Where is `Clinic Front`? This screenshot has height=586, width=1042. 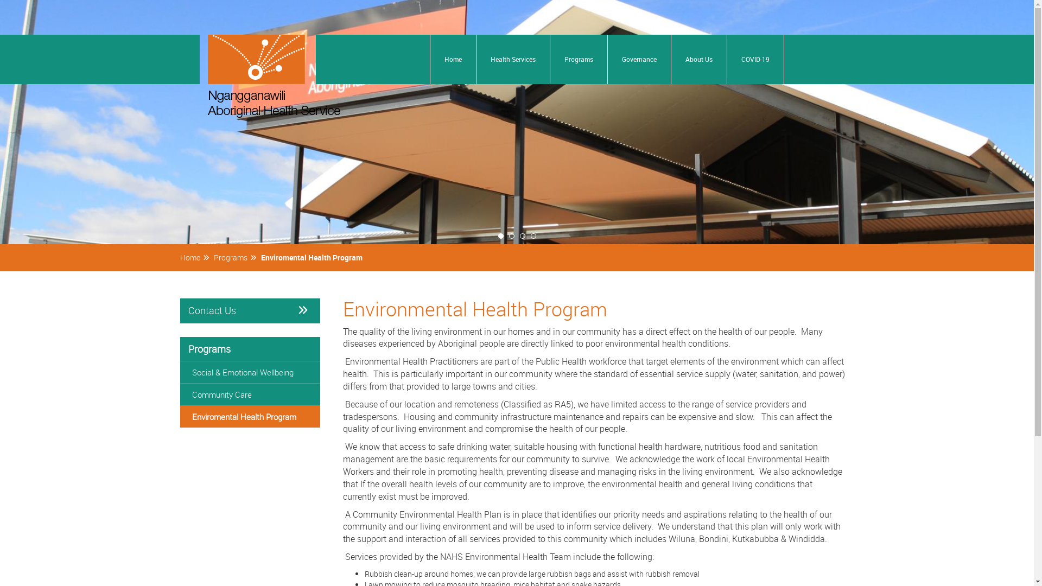 Clinic Front is located at coordinates (517, 122).